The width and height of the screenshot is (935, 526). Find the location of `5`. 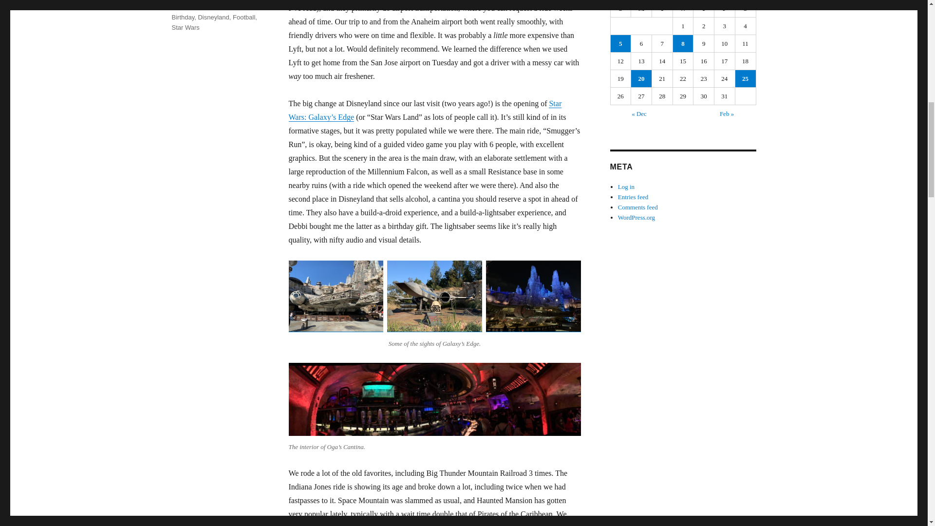

5 is located at coordinates (620, 43).